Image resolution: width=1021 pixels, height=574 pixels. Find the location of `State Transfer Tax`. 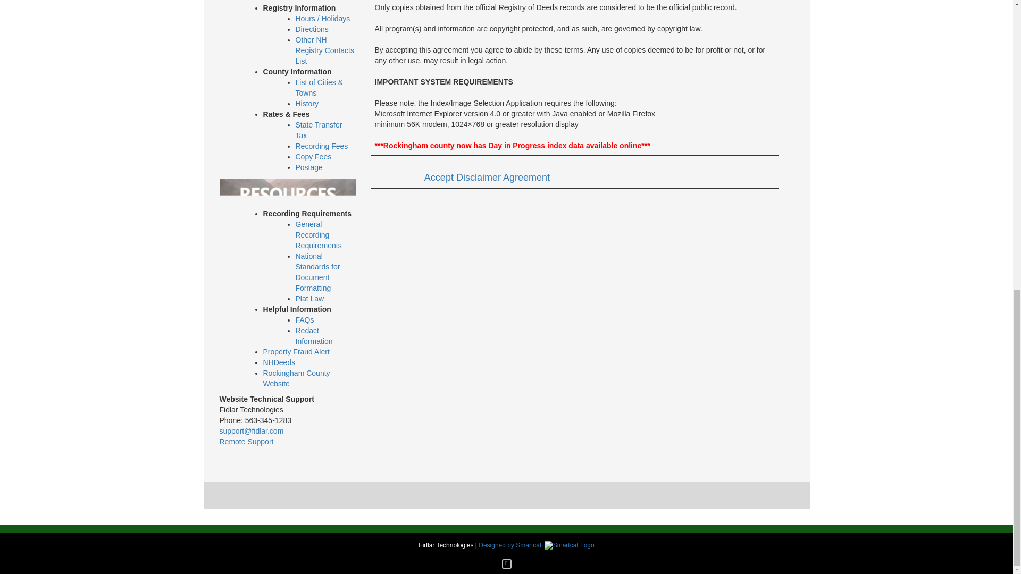

State Transfer Tax is located at coordinates (319, 130).